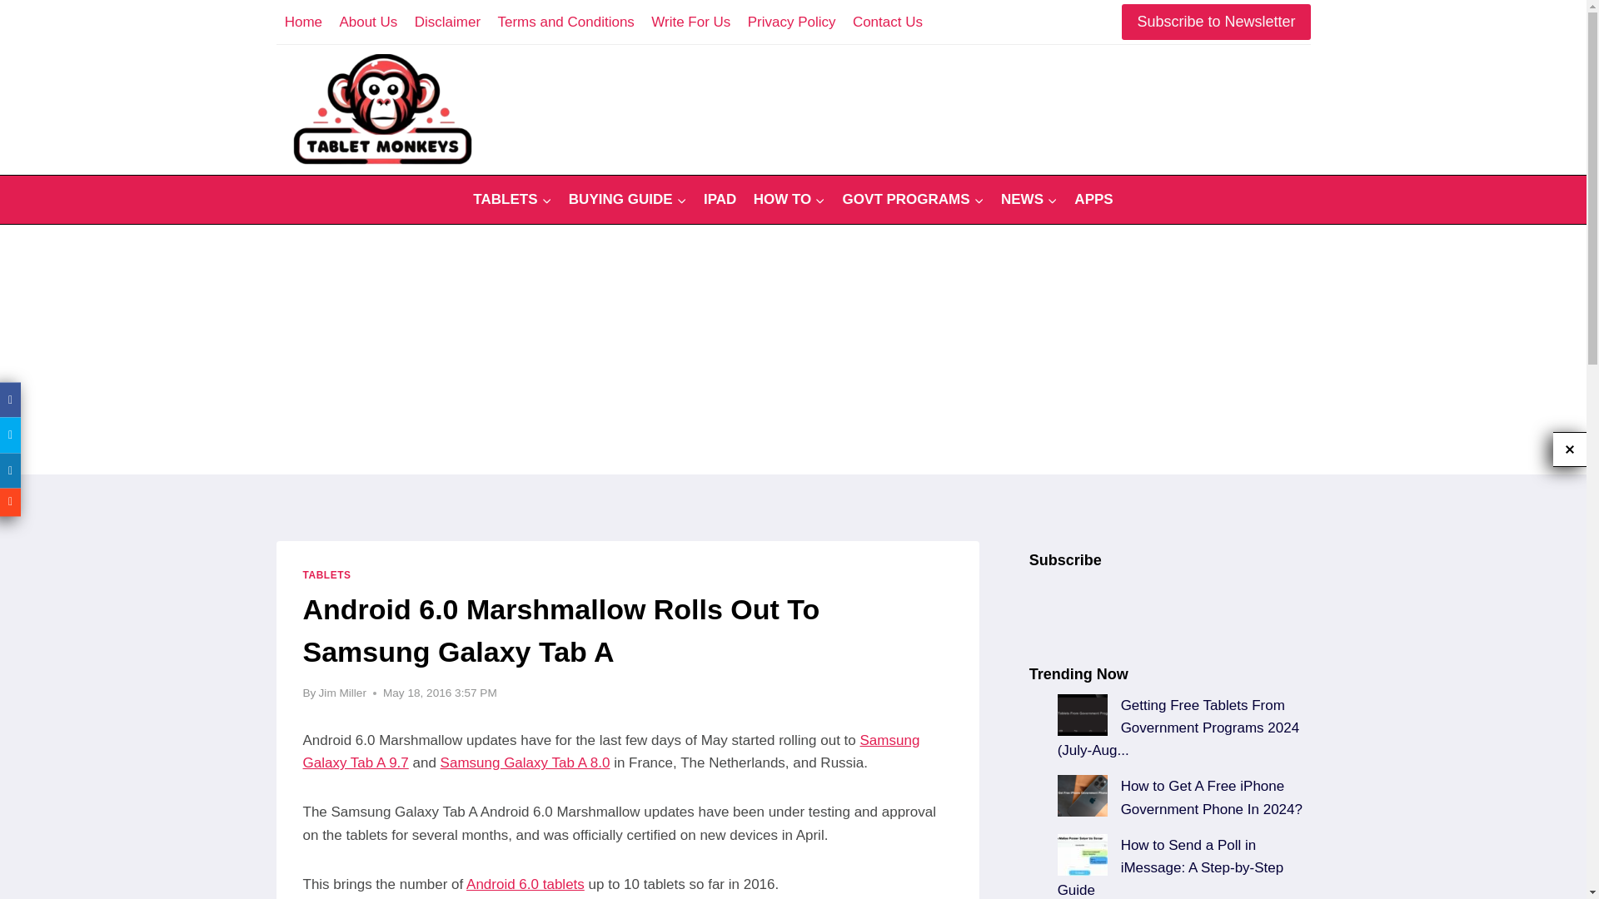  What do you see at coordinates (368, 22) in the screenshot?
I see `About Us` at bounding box center [368, 22].